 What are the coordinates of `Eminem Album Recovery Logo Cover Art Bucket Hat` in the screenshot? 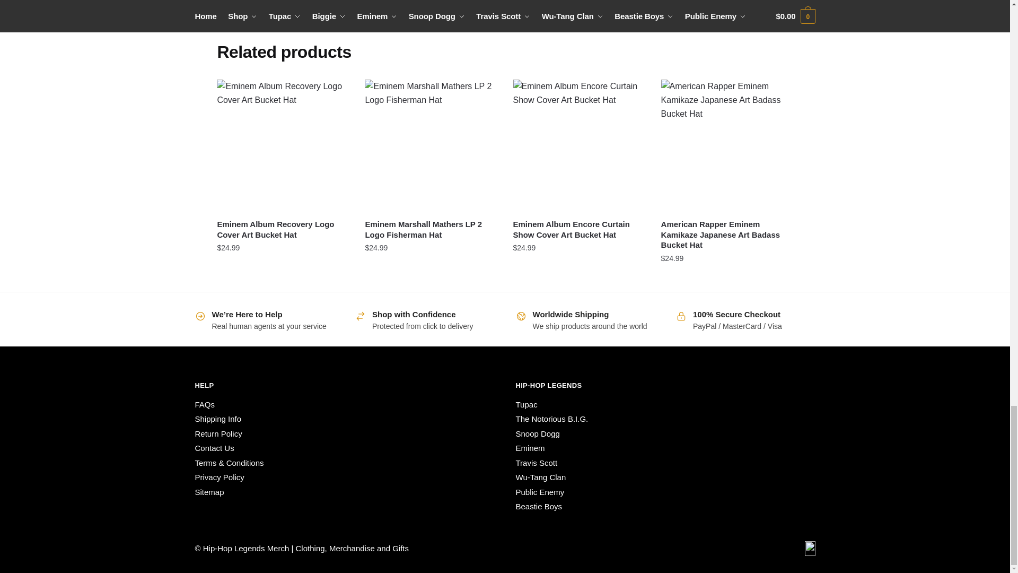 It's located at (283, 145).